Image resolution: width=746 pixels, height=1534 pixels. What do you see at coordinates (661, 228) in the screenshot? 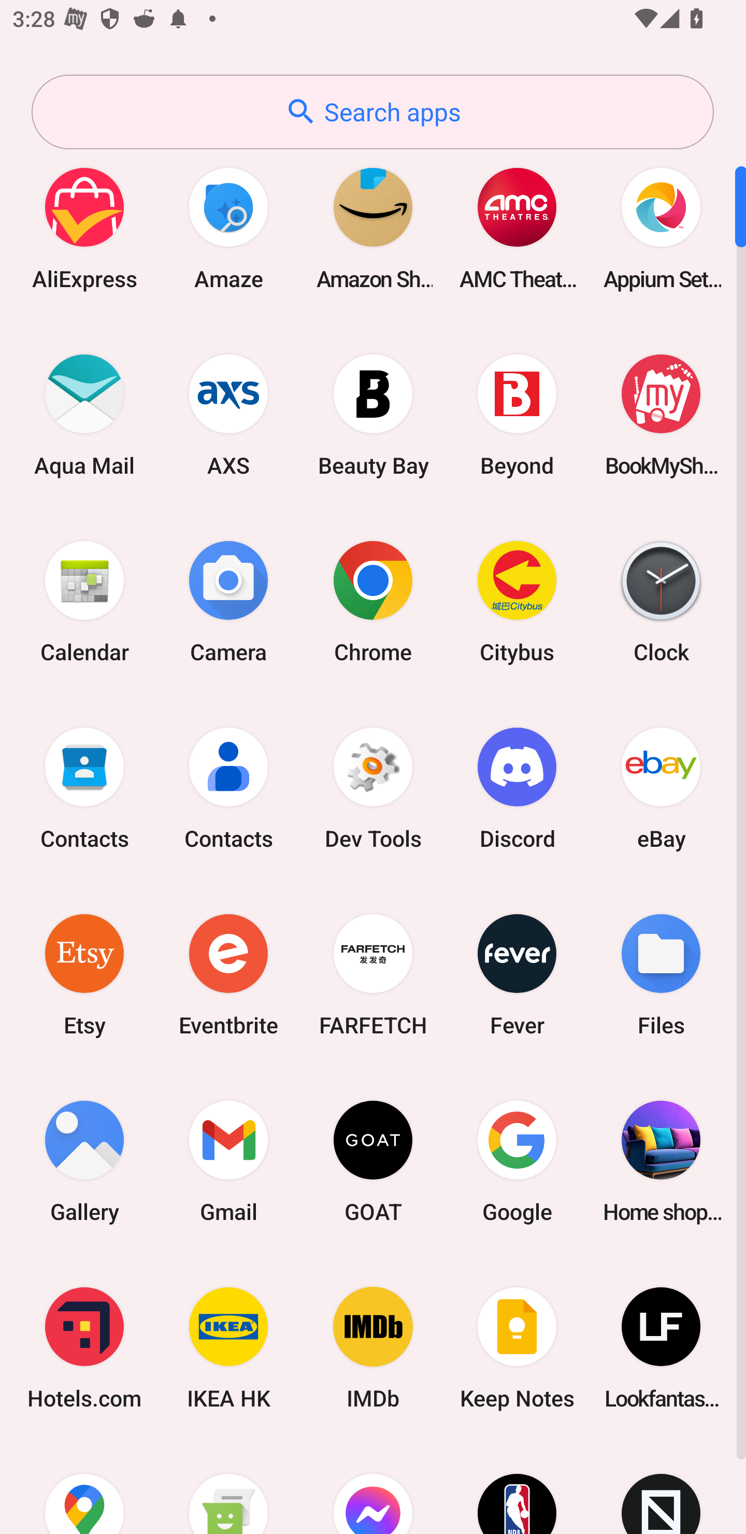
I see `Appium Settings` at bounding box center [661, 228].